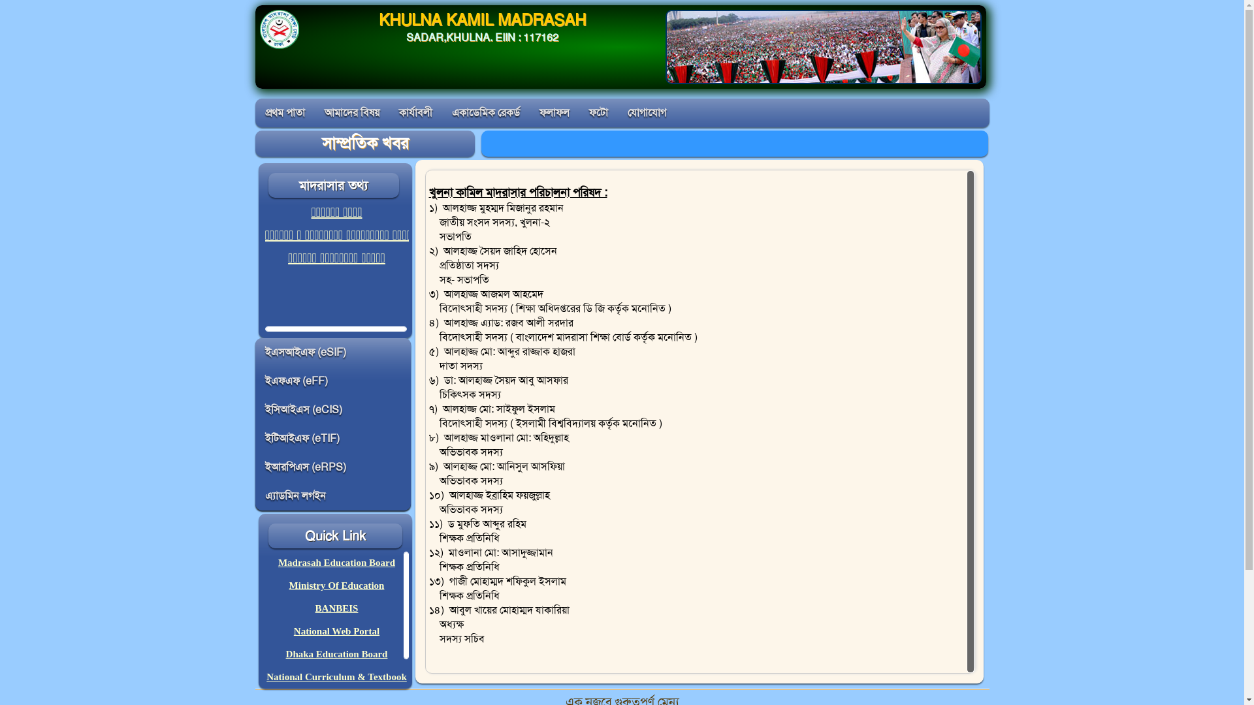  What do you see at coordinates (337, 631) in the screenshot?
I see `National Web Portal` at bounding box center [337, 631].